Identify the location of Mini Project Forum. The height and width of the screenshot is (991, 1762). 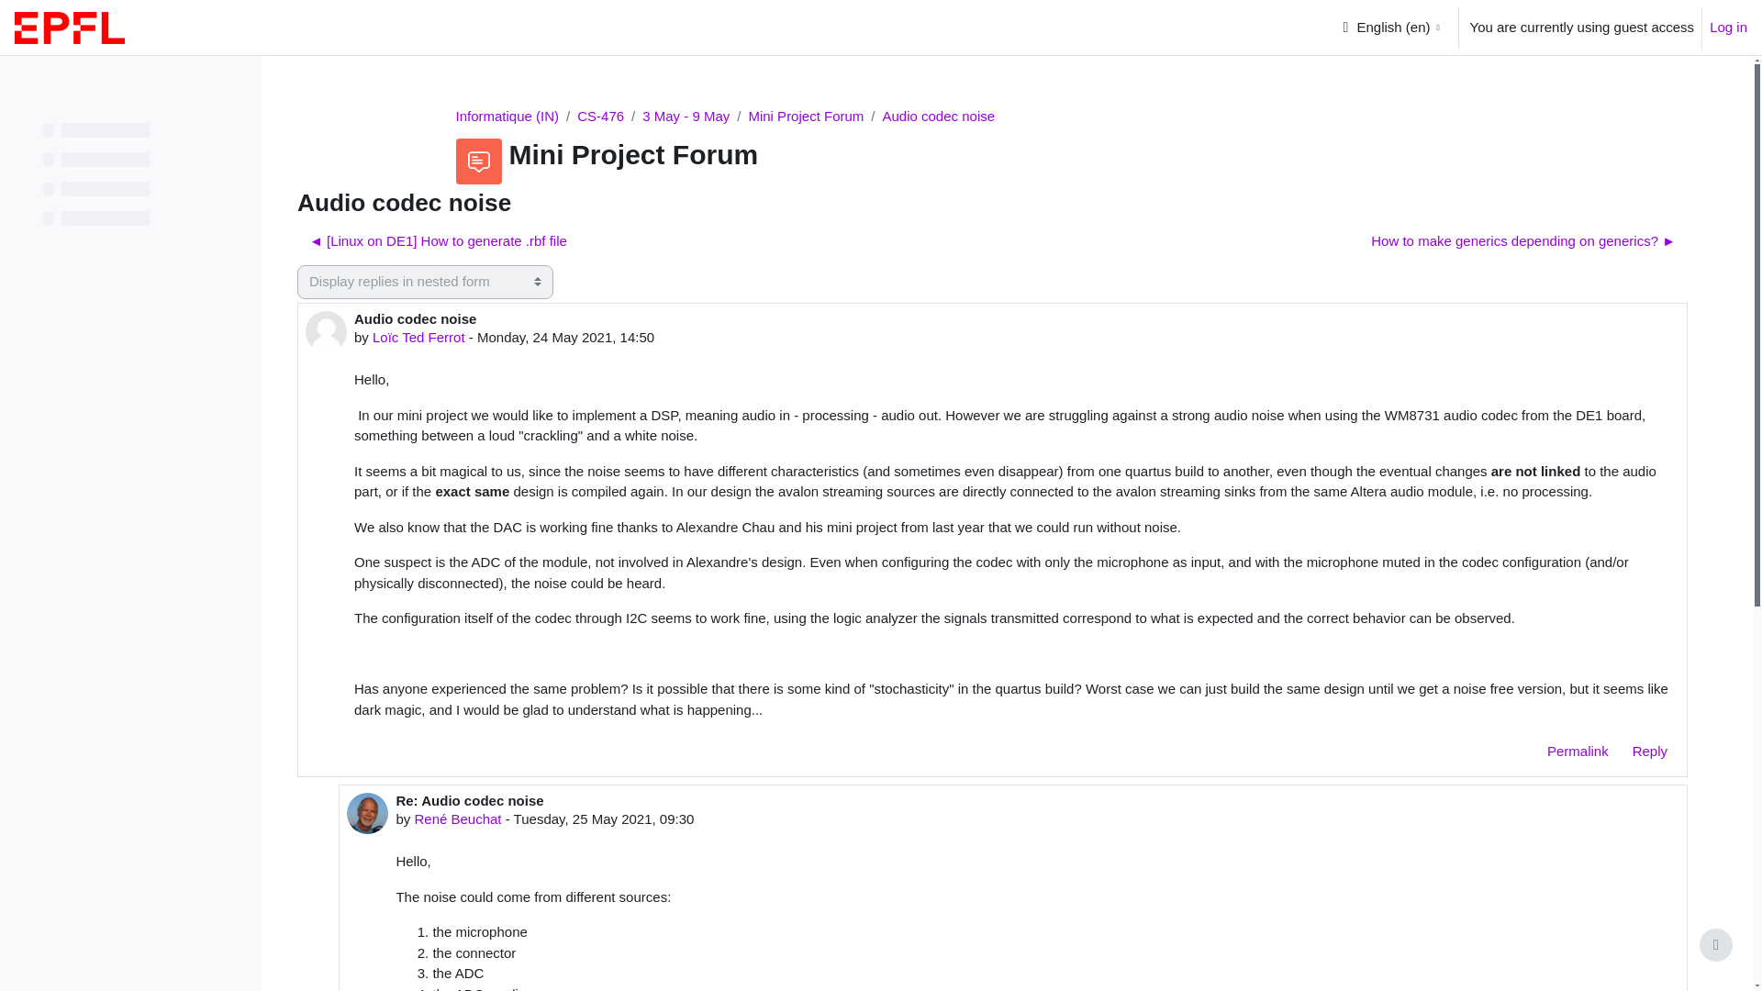
(805, 116).